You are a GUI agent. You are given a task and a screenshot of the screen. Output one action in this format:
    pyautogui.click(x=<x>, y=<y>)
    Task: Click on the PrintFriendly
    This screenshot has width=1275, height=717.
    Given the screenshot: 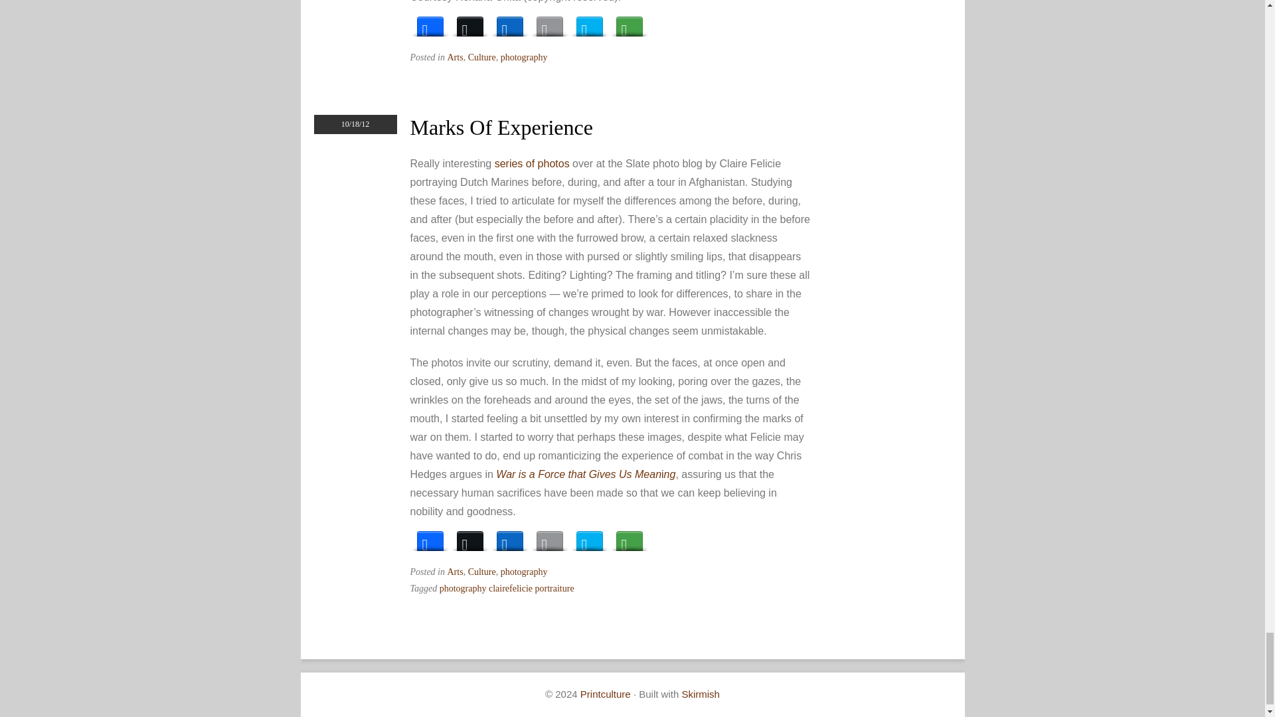 What is the action you would take?
    pyautogui.click(x=590, y=23)
    